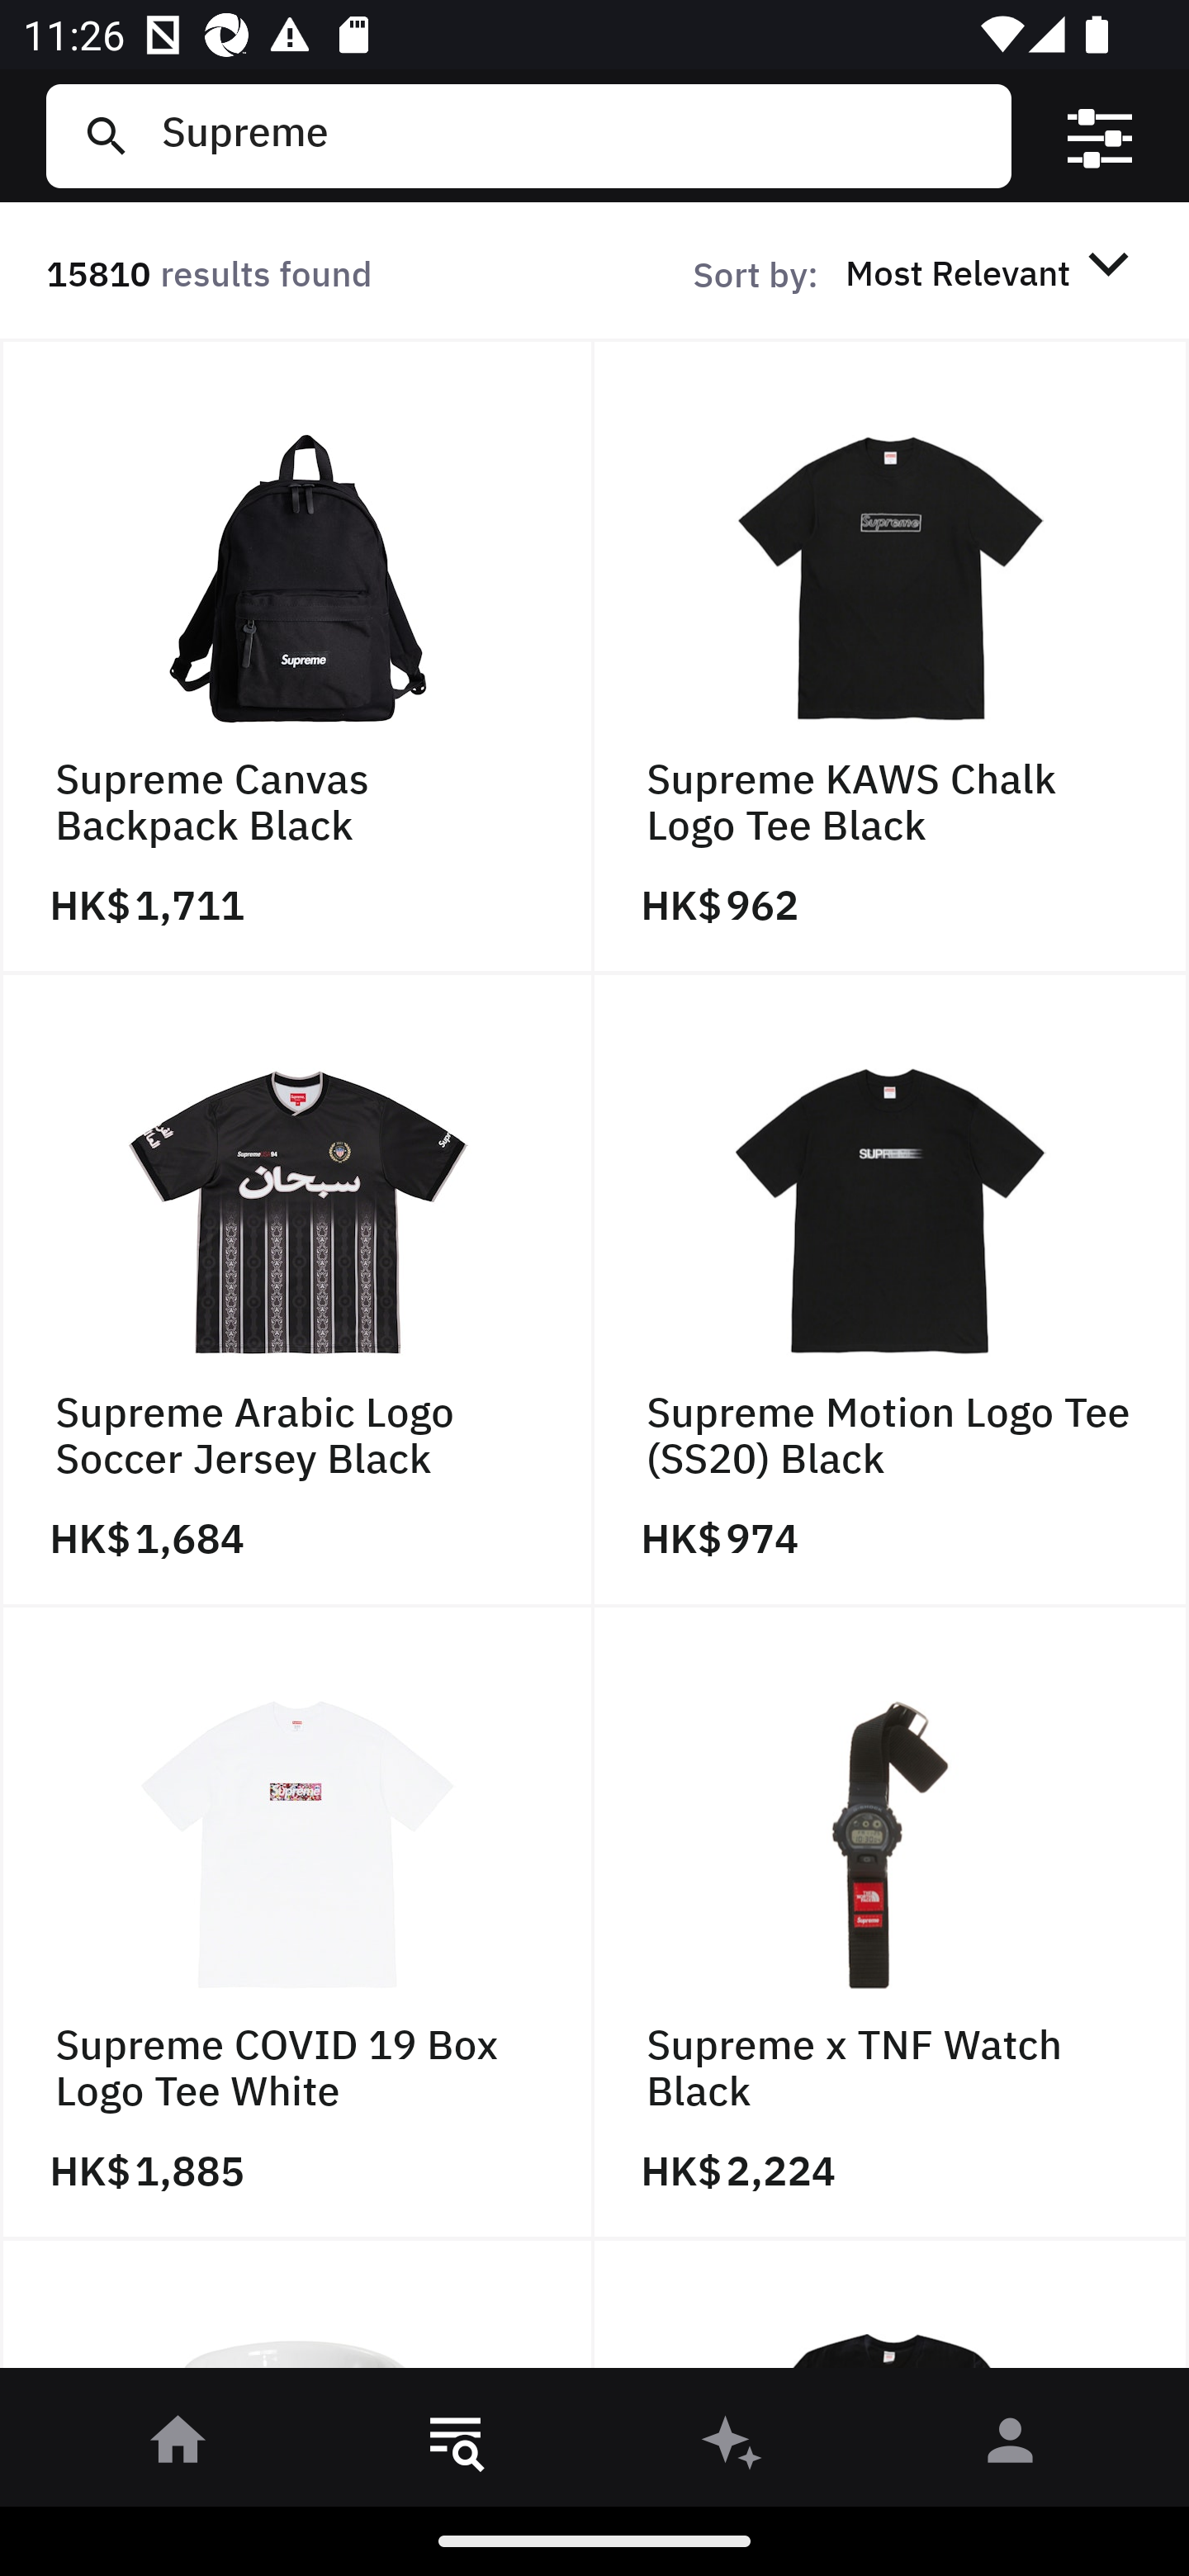 This screenshot has width=1189, height=2576. Describe the element at coordinates (297, 1290) in the screenshot. I see `Supreme Arabic Logo Soccer Jersey Black HK$ 1,684` at that location.